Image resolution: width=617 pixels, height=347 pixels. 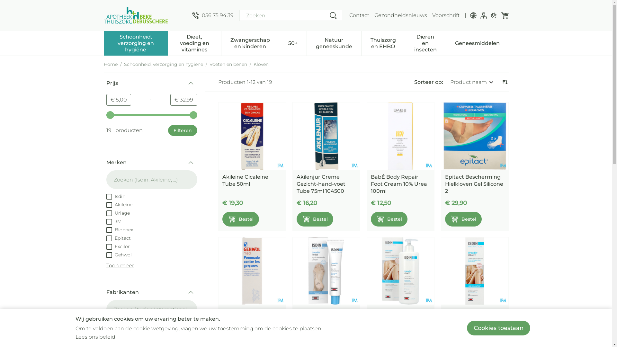 I want to click on Gehwol Med Klovenzalf Tube 75ml 11140105, so click(x=250, y=319).